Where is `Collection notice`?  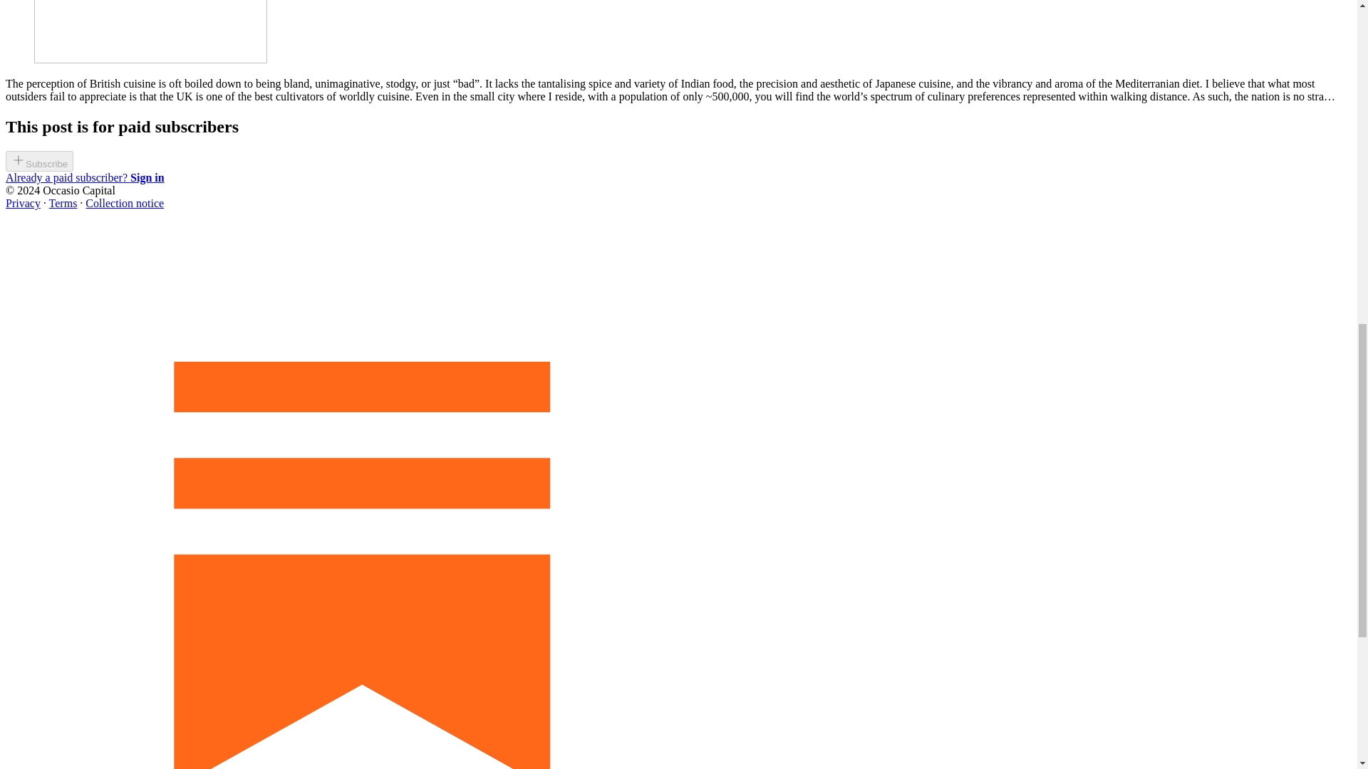
Collection notice is located at coordinates (124, 202).